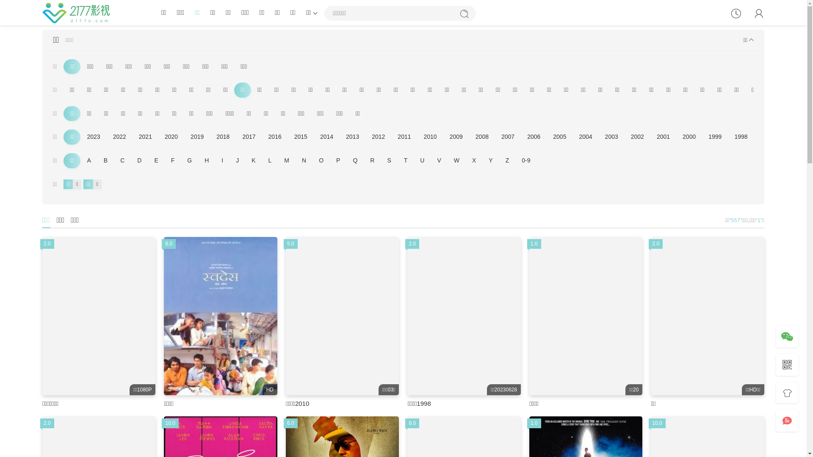 The image size is (813, 457). What do you see at coordinates (197, 137) in the screenshot?
I see `2019` at bounding box center [197, 137].